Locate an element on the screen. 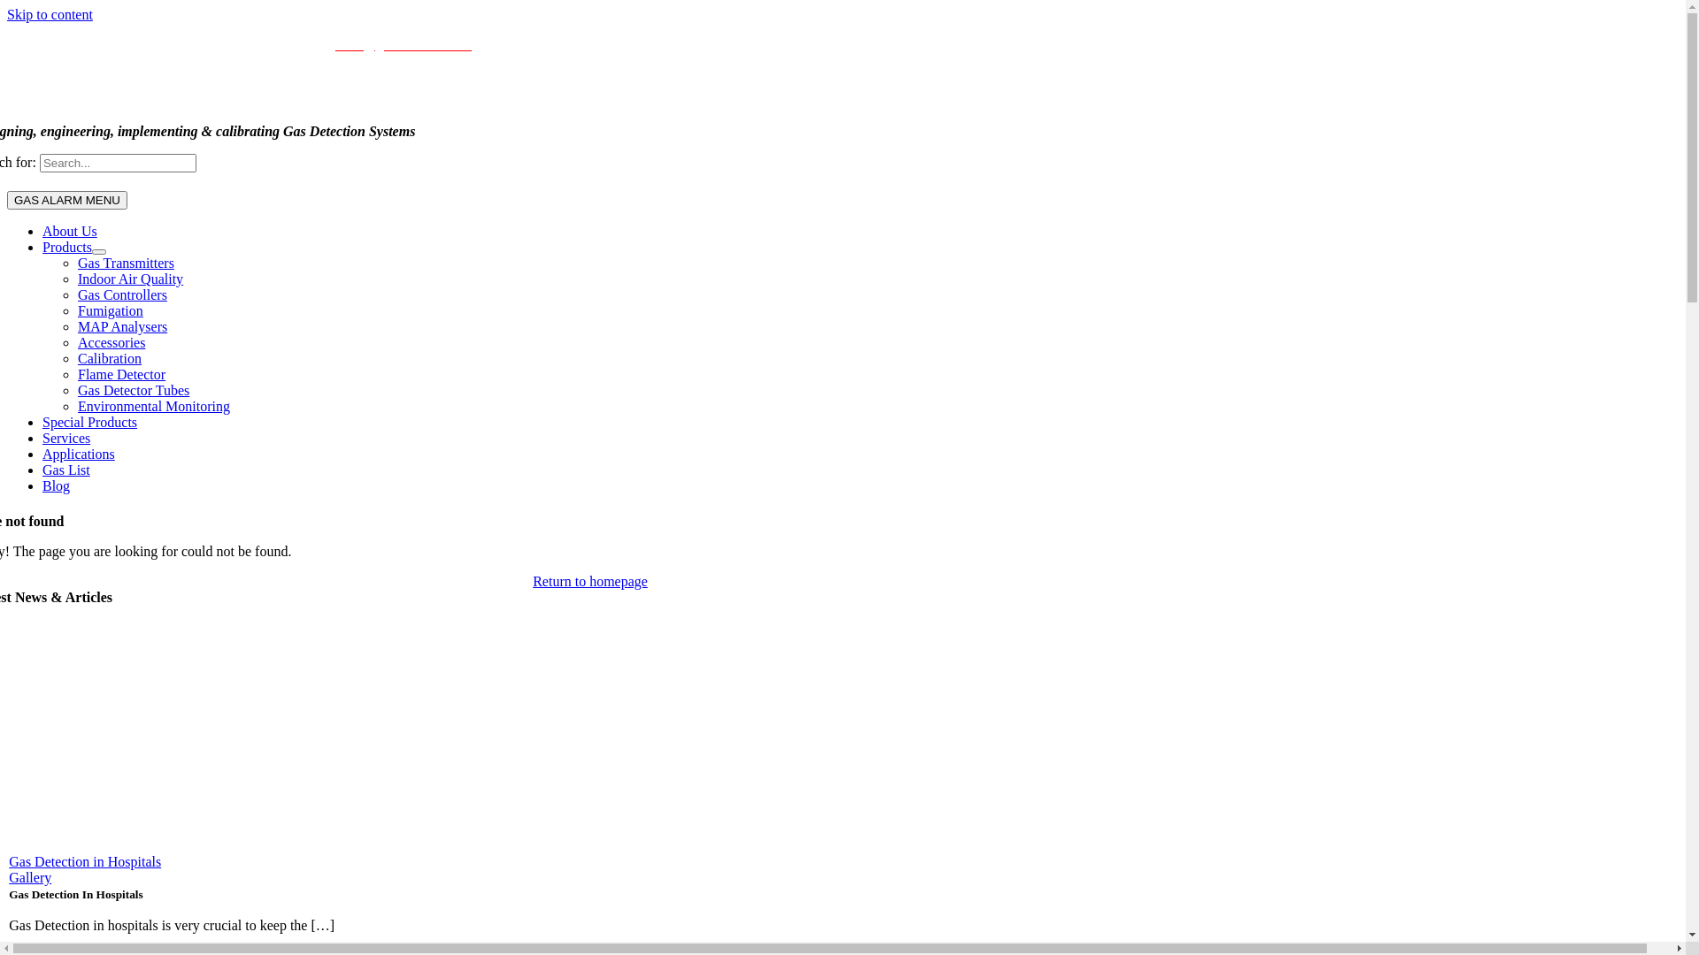 Image resolution: width=1699 pixels, height=955 pixels. heading-separator is located at coordinates (590, 612).